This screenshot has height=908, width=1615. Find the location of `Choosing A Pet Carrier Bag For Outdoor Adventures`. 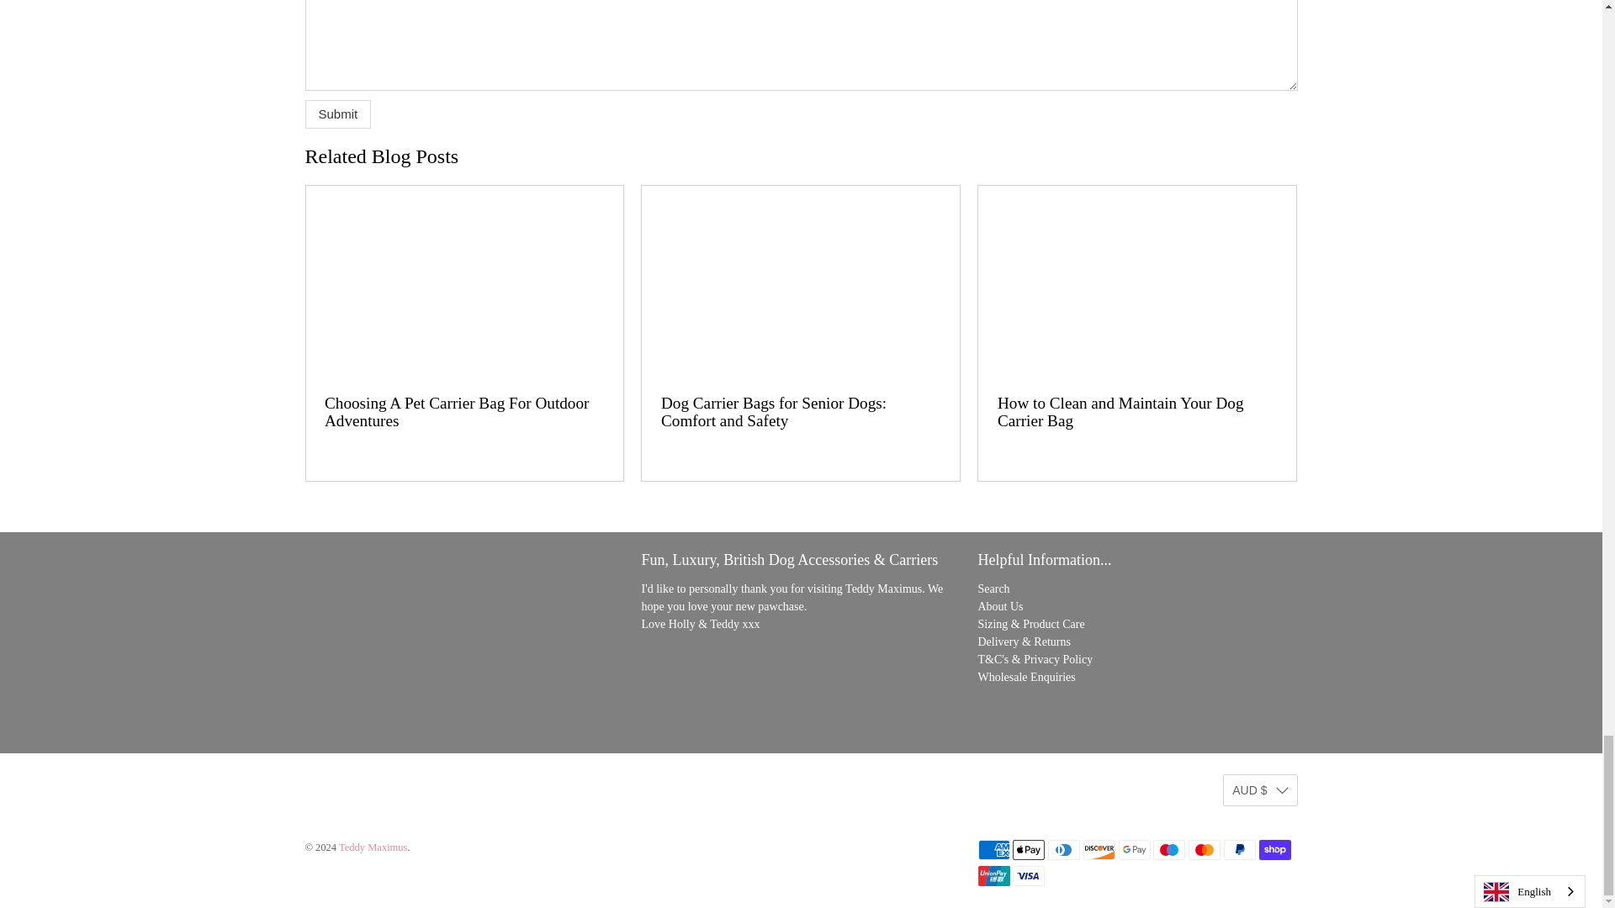

Choosing A Pet Carrier Bag For Outdoor Adventures is located at coordinates (456, 412).